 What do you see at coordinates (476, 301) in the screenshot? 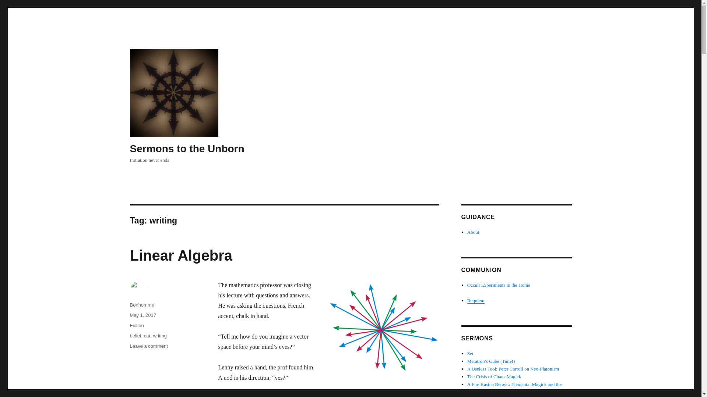
I see `writing` at bounding box center [476, 301].